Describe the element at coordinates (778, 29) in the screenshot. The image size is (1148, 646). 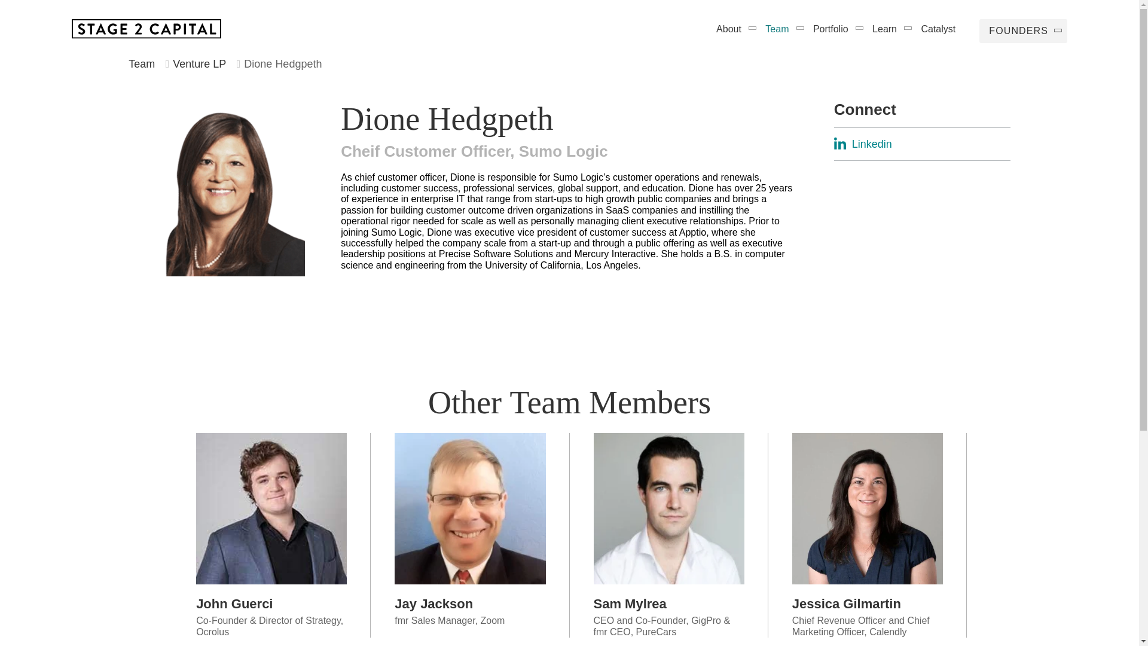
I see `Team` at that location.